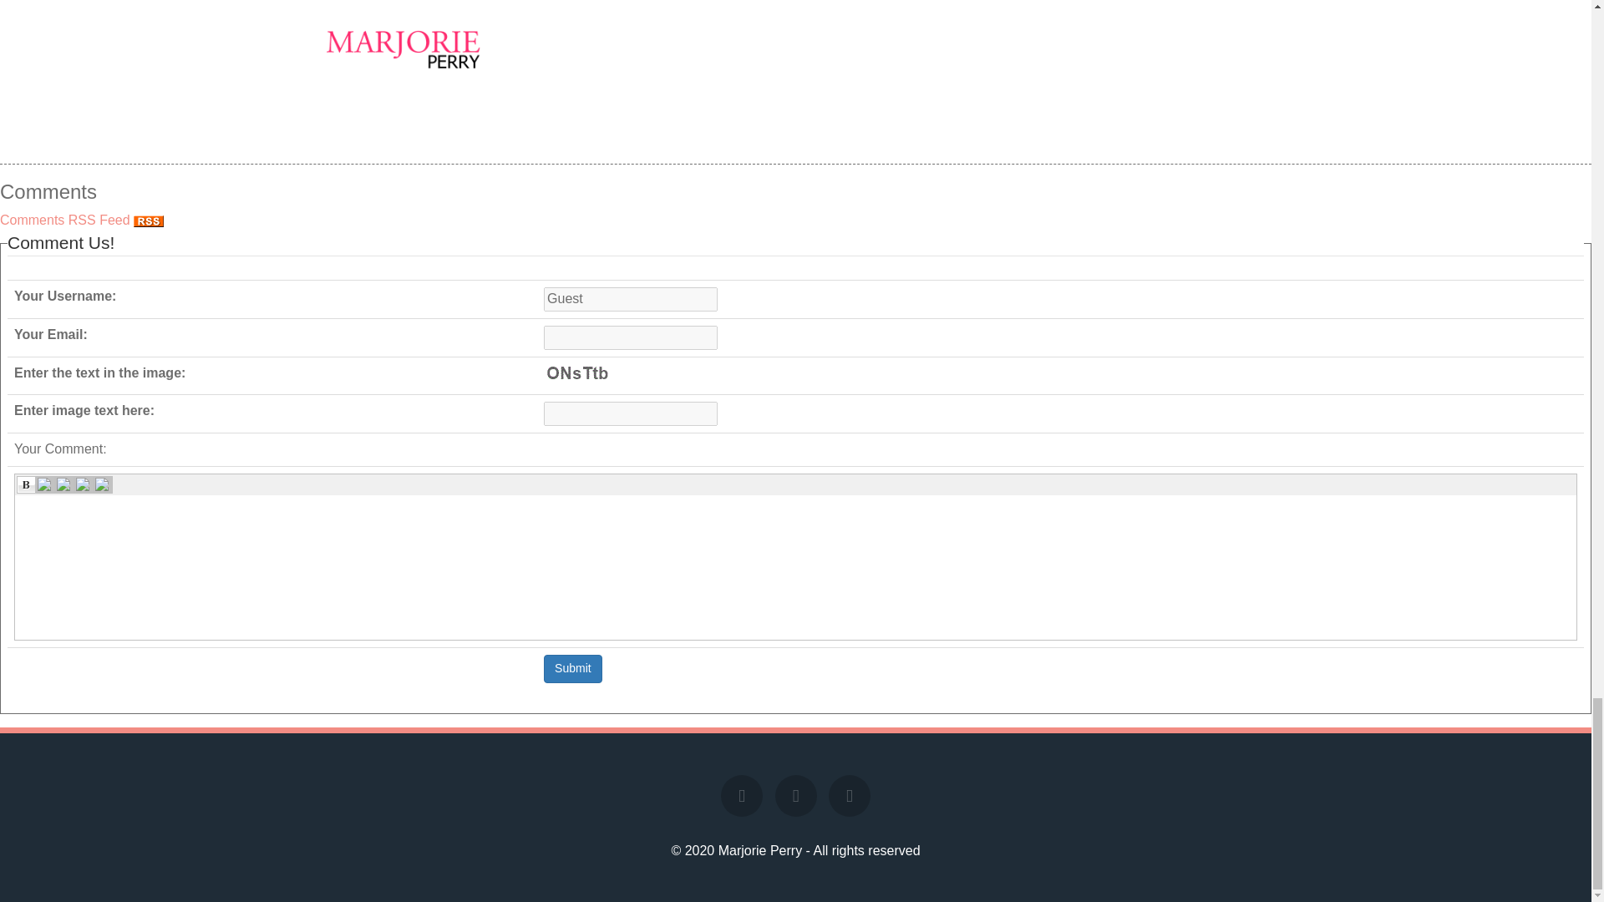 The image size is (1604, 902). I want to click on Submit, so click(573, 668).